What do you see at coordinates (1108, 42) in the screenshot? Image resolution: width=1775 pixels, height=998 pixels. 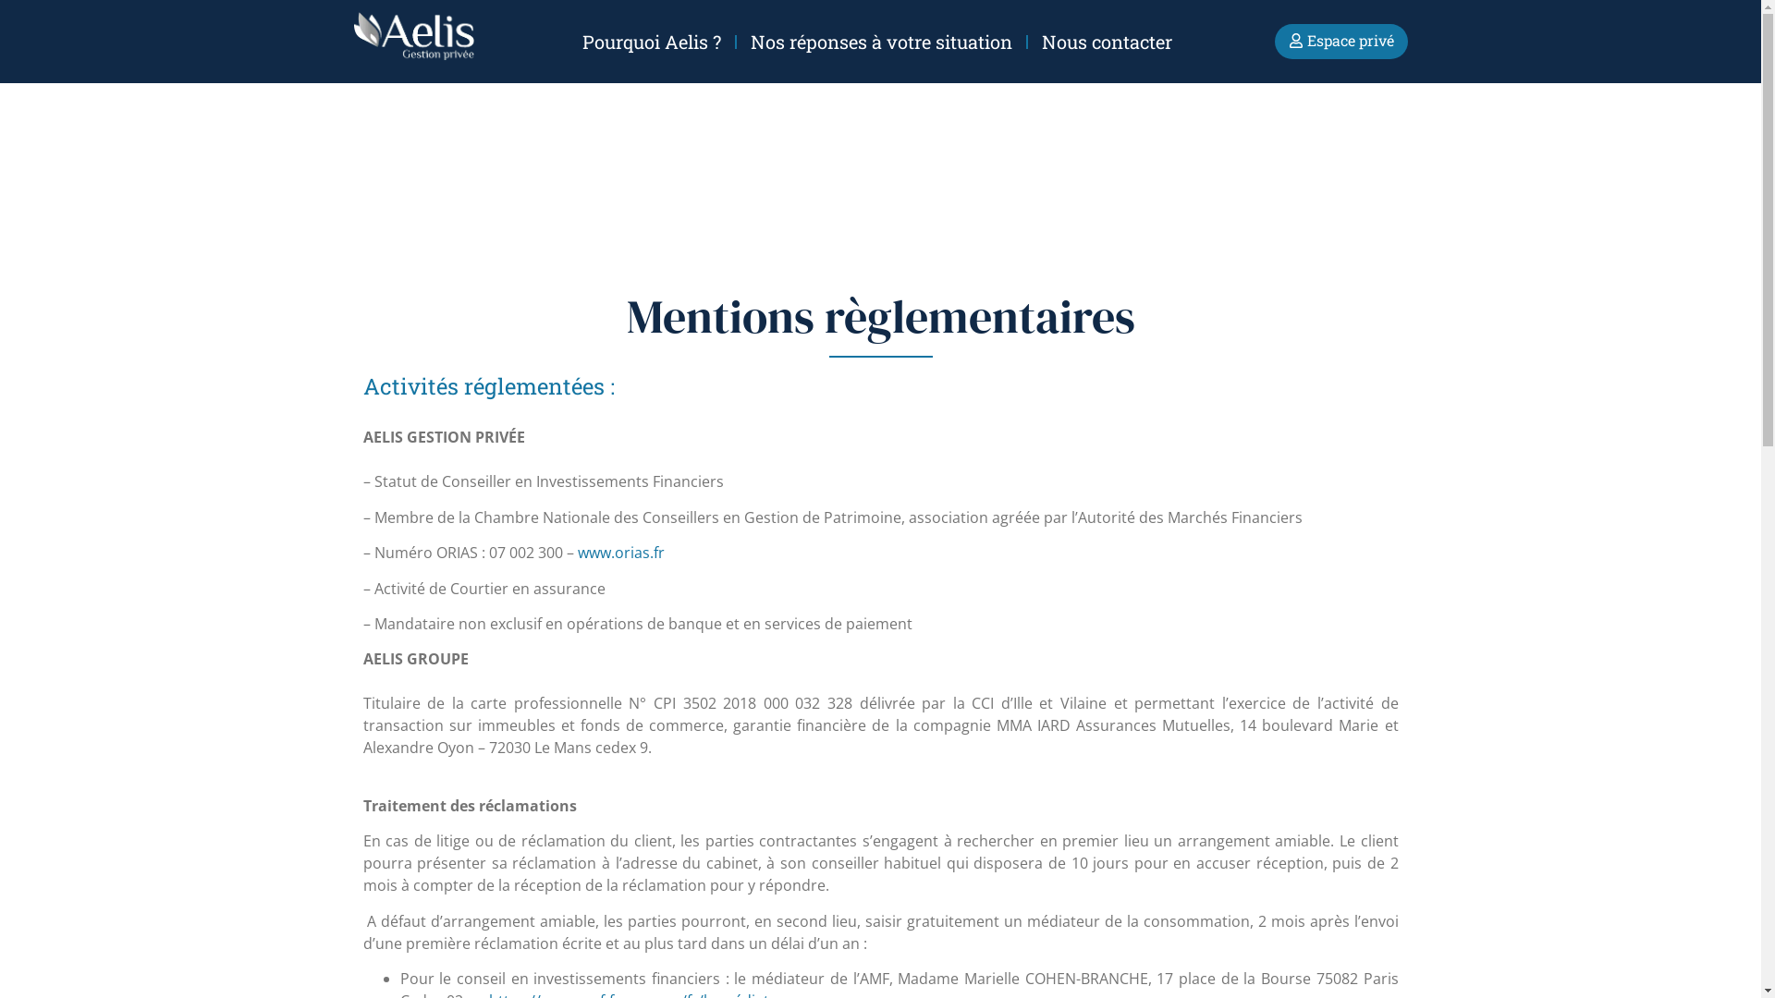 I see `Nous contacter` at bounding box center [1108, 42].